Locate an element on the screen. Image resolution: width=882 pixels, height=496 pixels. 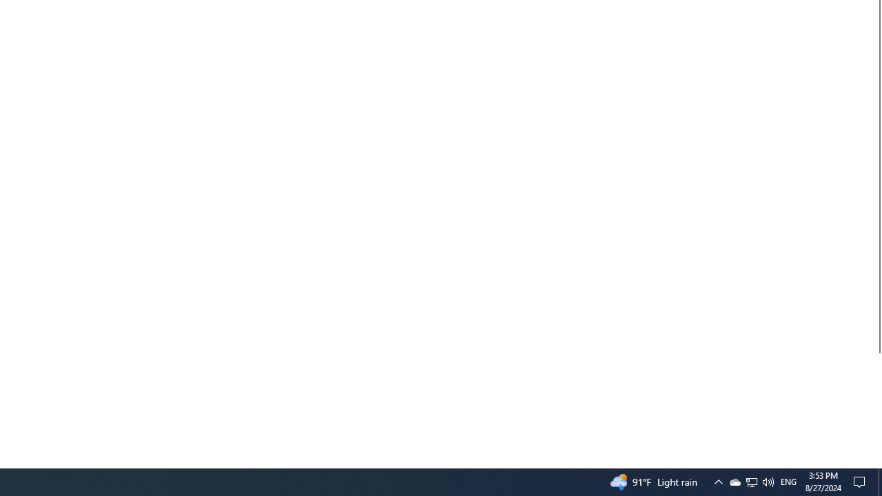
Vertical Large Increase is located at coordinates (718, 482).